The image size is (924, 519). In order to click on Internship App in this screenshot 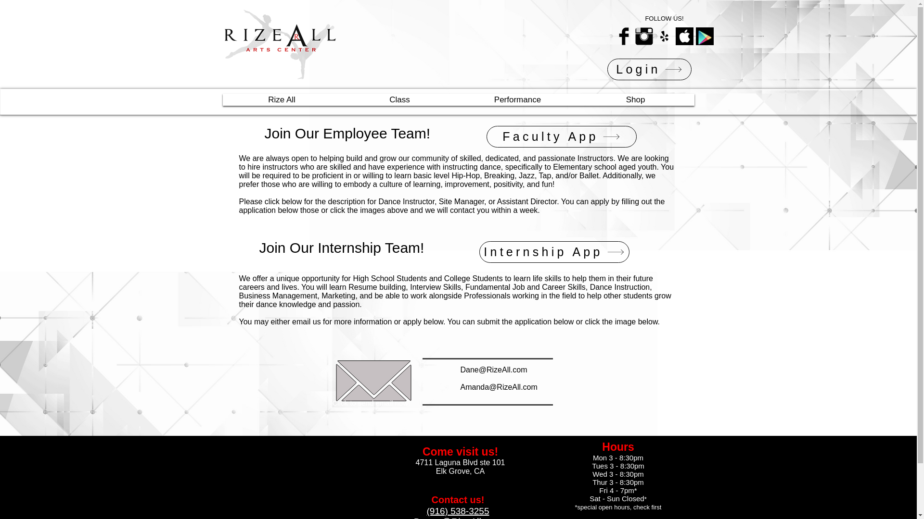, I will do `click(554, 252)`.